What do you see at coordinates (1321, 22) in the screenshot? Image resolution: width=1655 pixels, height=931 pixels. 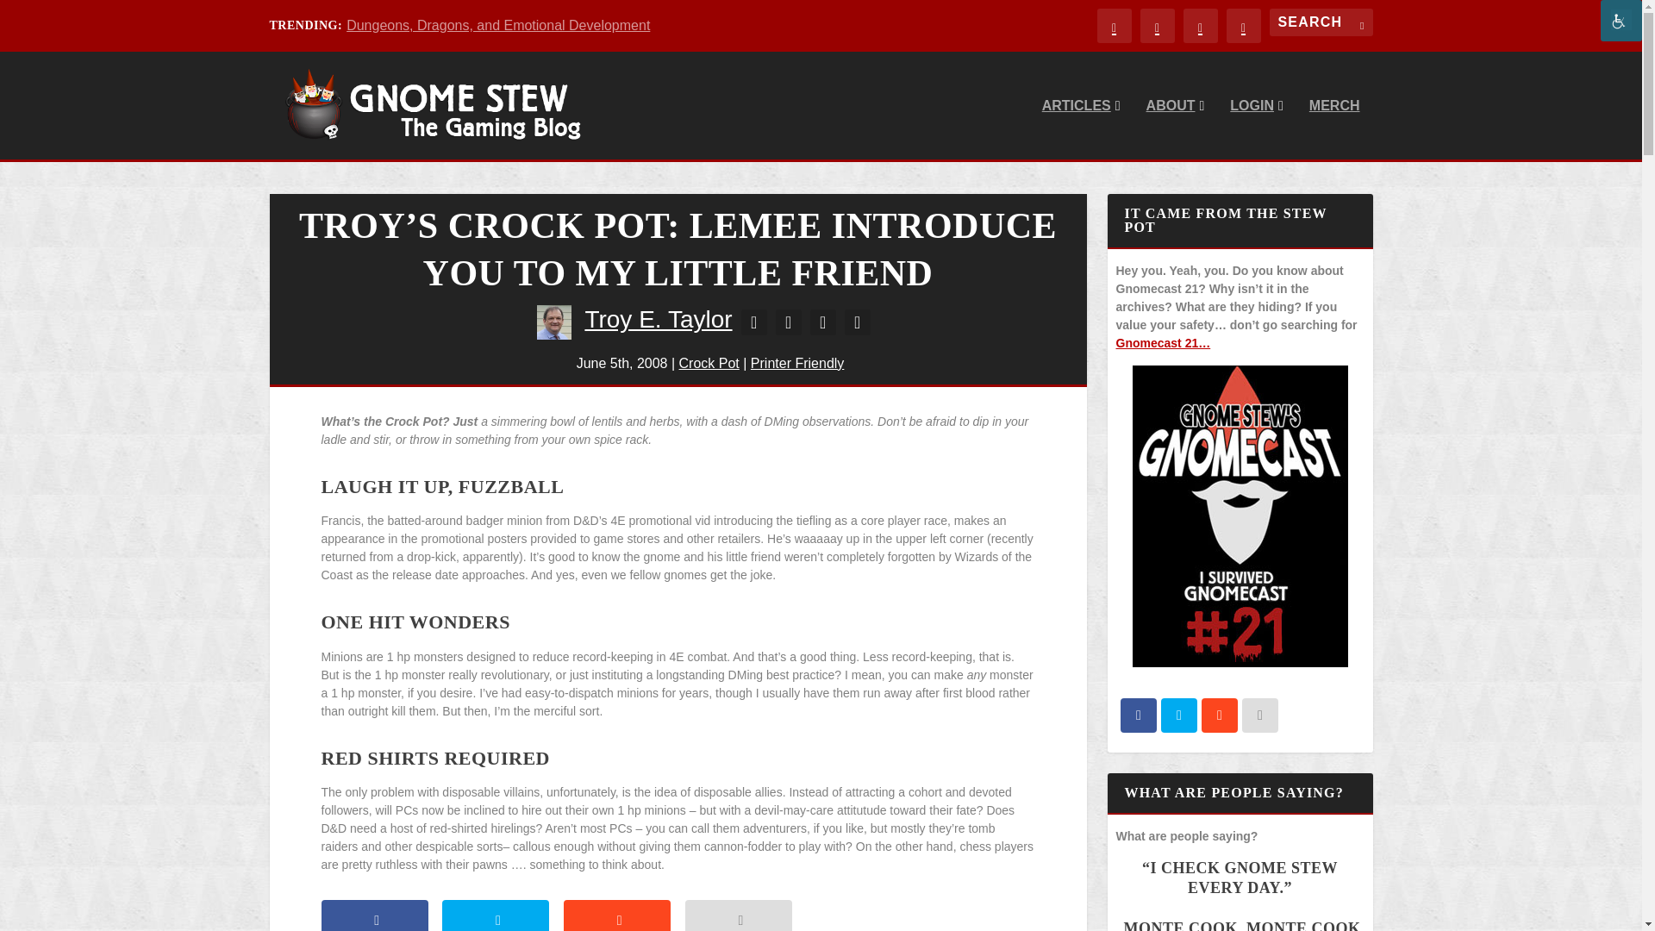 I see `Search for:` at bounding box center [1321, 22].